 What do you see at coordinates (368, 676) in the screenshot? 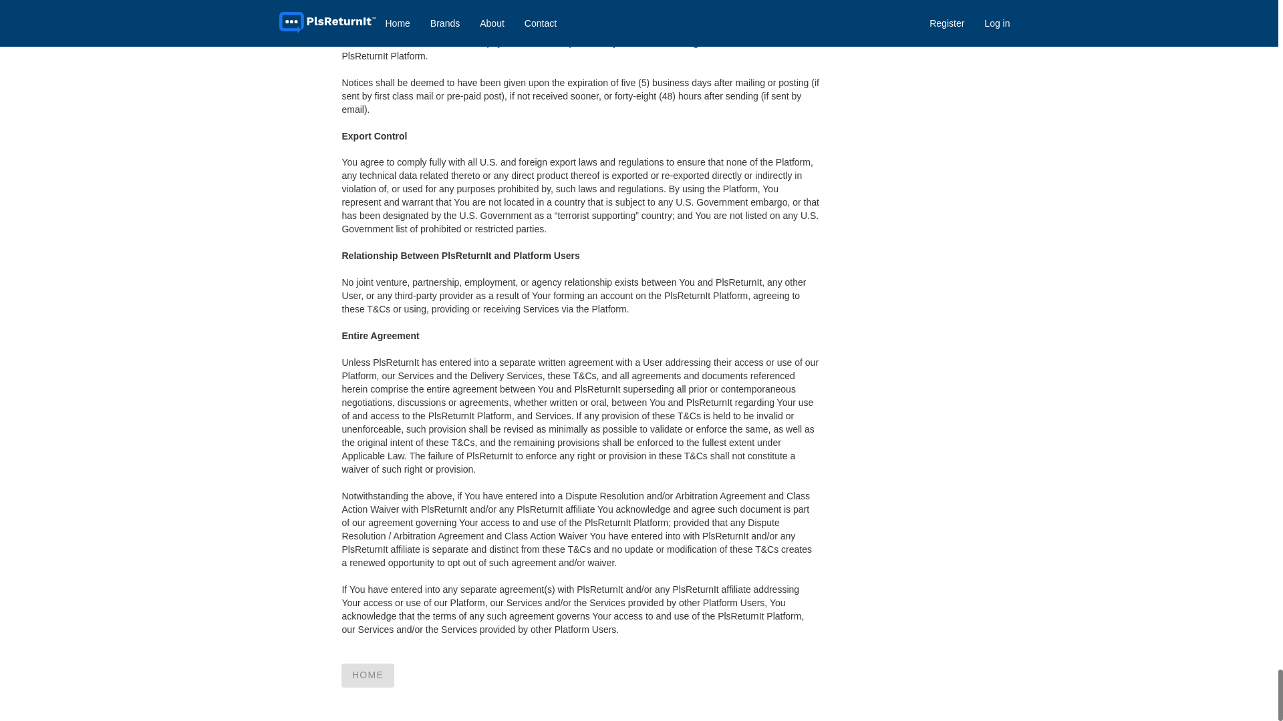
I see `HOME` at bounding box center [368, 676].